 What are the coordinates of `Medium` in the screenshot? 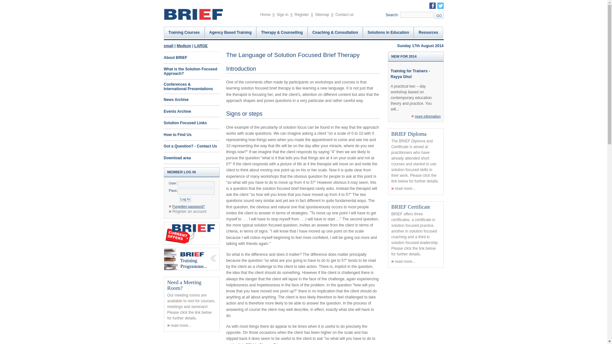 It's located at (184, 46).